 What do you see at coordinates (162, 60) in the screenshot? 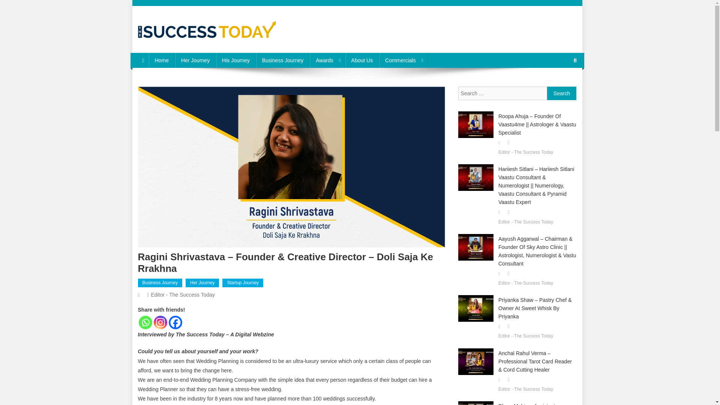
I see `Home` at bounding box center [162, 60].